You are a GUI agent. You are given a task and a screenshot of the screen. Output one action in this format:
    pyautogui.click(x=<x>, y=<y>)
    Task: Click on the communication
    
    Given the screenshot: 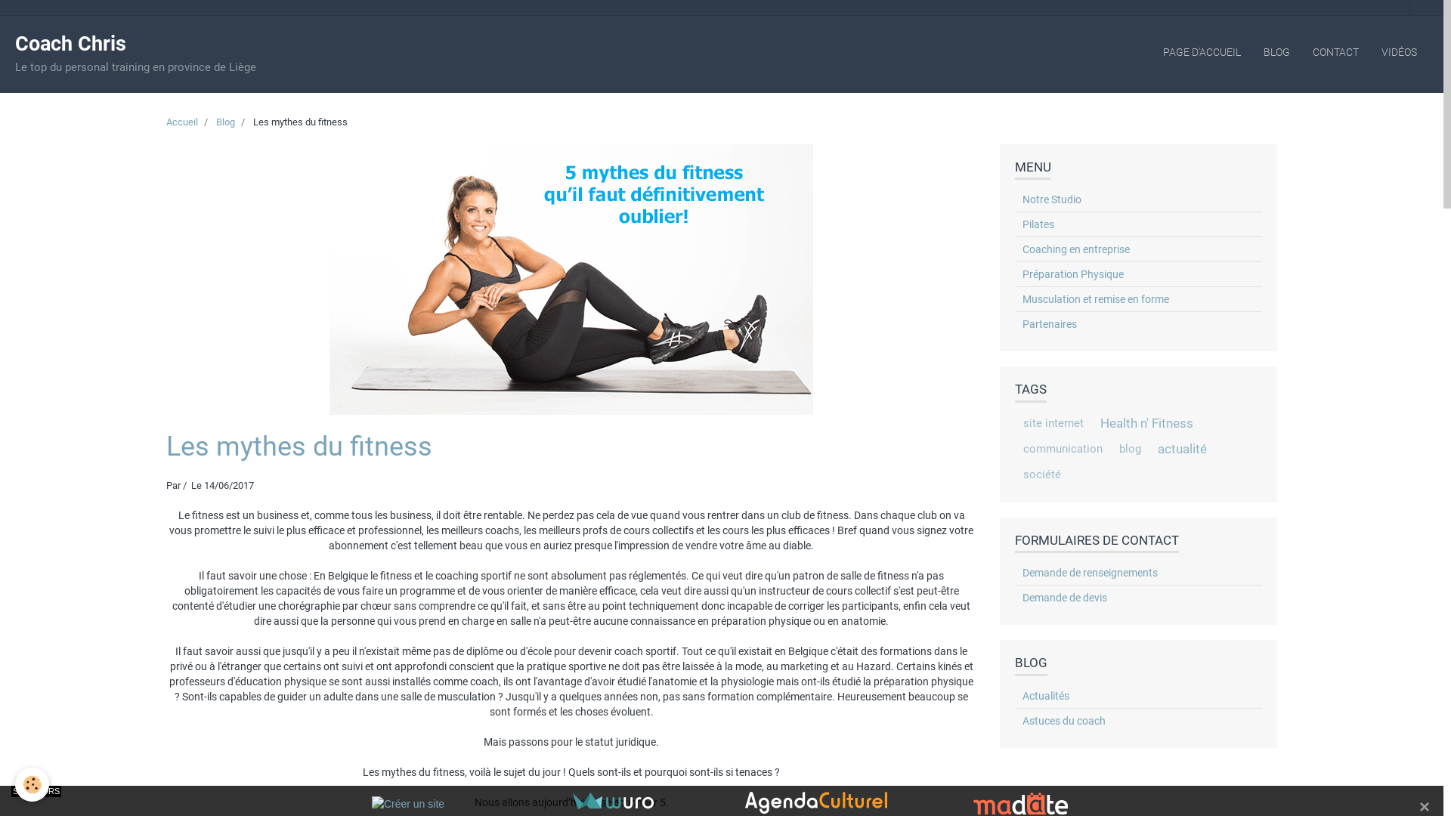 What is the action you would take?
    pyautogui.click(x=1063, y=449)
    